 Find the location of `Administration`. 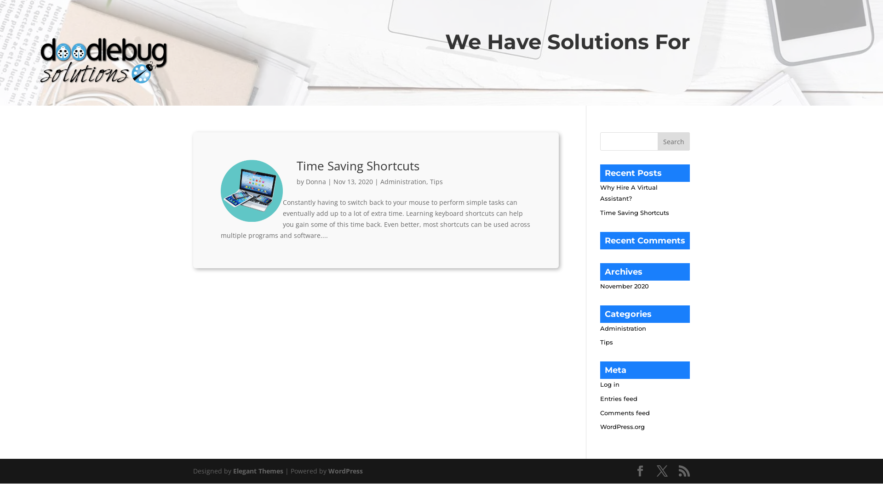

Administration is located at coordinates (623, 328).